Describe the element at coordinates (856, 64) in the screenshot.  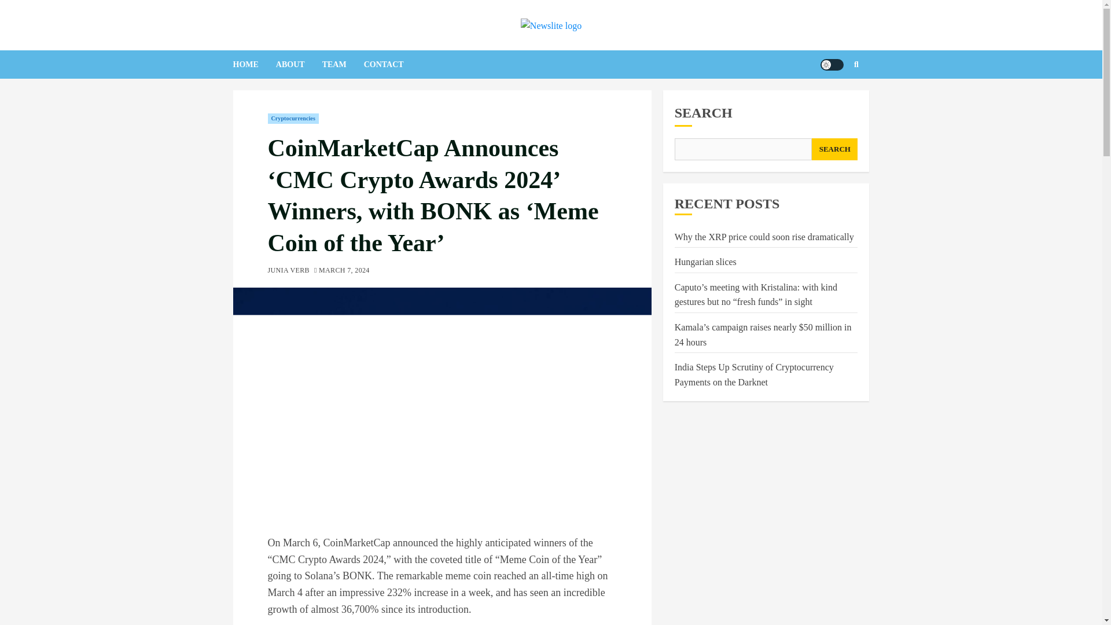
I see `Search` at that location.